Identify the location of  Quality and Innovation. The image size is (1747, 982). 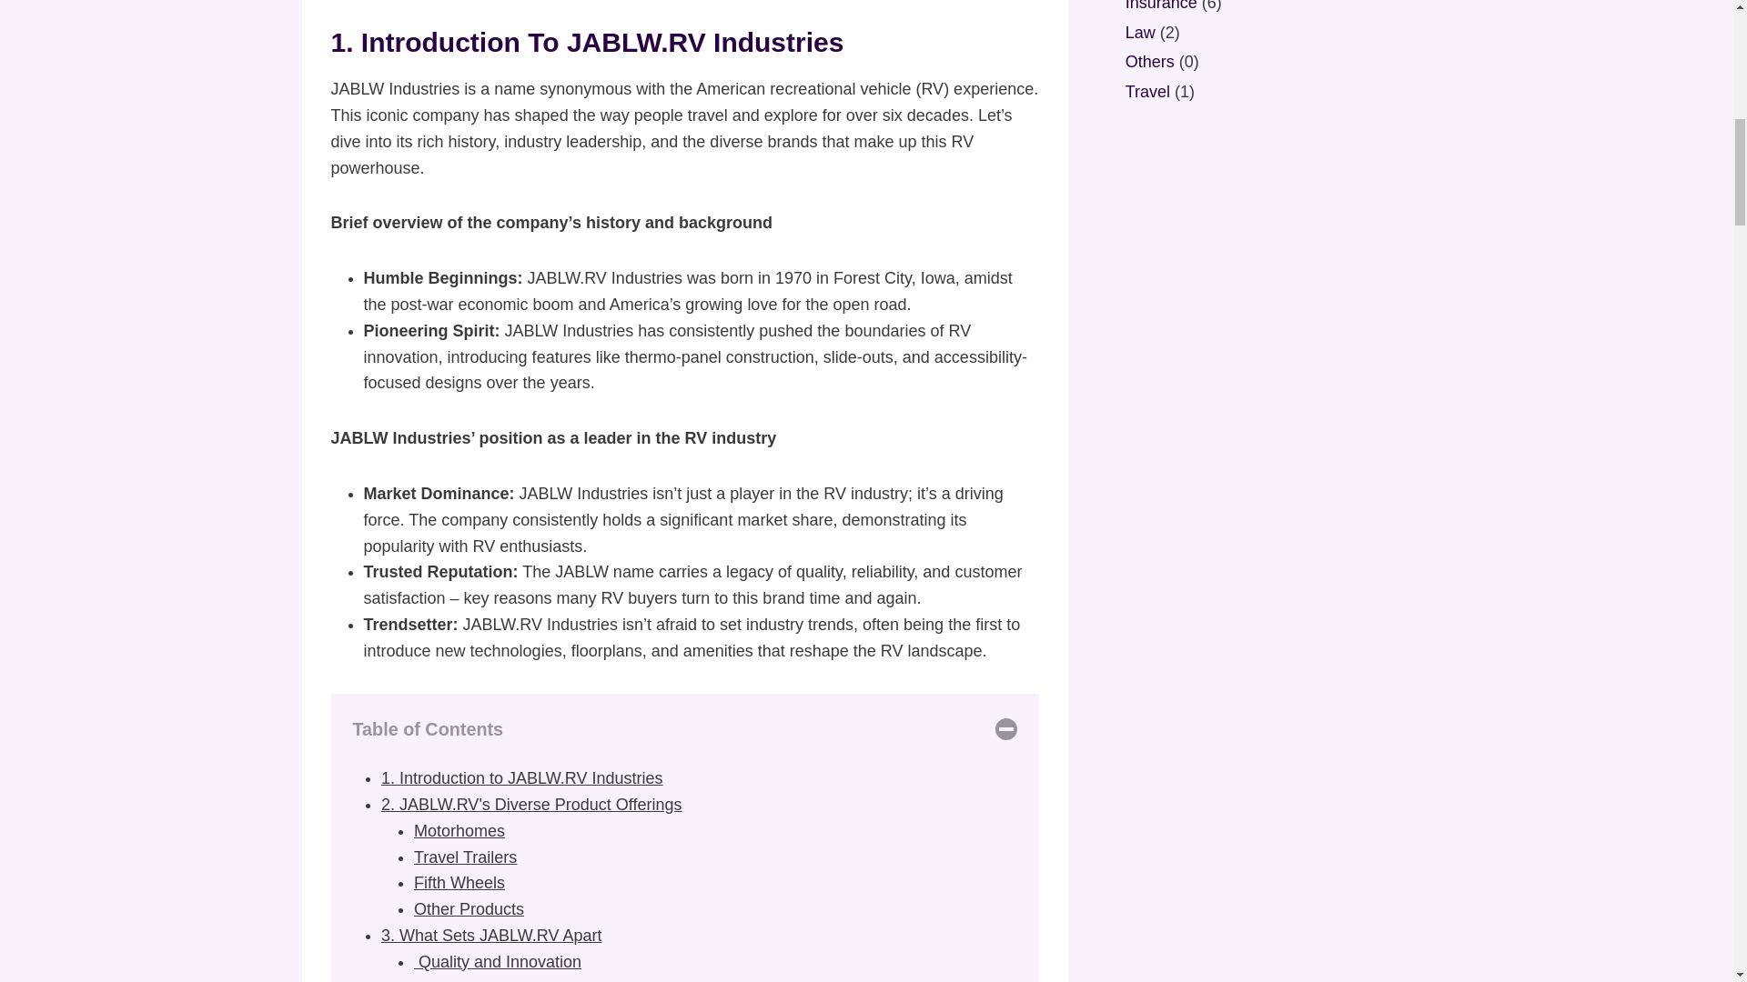
(498, 962).